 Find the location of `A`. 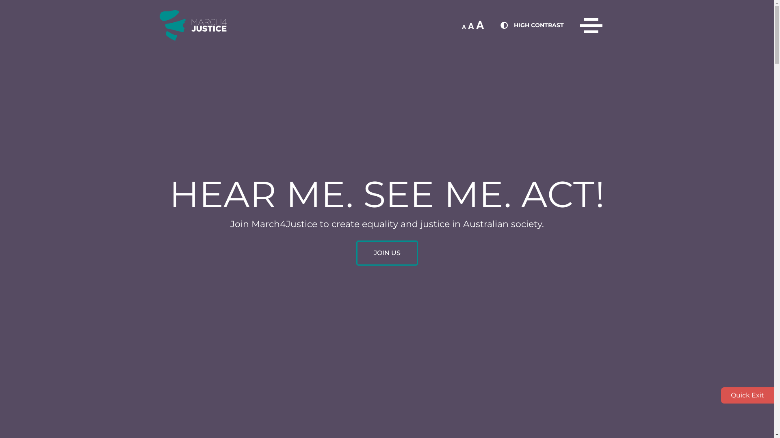

A is located at coordinates (464, 27).